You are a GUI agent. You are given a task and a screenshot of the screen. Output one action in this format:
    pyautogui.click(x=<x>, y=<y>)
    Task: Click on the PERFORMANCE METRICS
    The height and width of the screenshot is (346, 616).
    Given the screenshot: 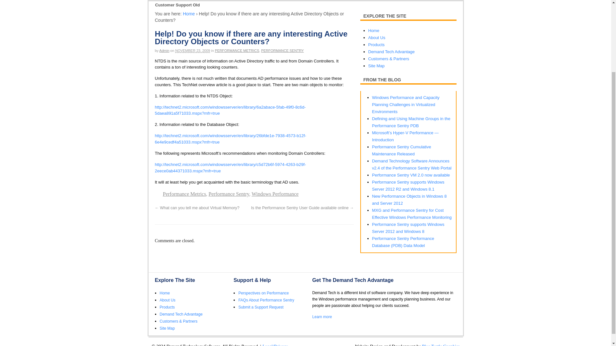 What is the action you would take?
    pyautogui.click(x=237, y=51)
    